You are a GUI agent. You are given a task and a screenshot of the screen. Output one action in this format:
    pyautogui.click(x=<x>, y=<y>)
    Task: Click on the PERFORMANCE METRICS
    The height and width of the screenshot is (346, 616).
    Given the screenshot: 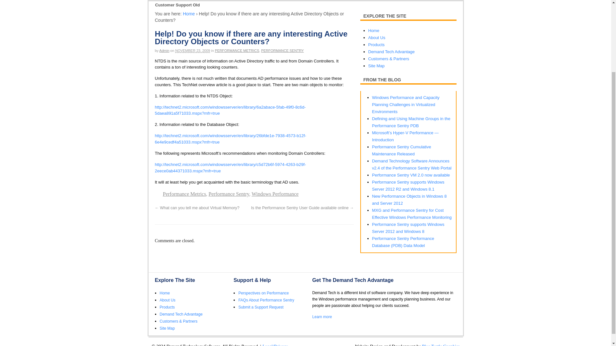 What is the action you would take?
    pyautogui.click(x=237, y=51)
    